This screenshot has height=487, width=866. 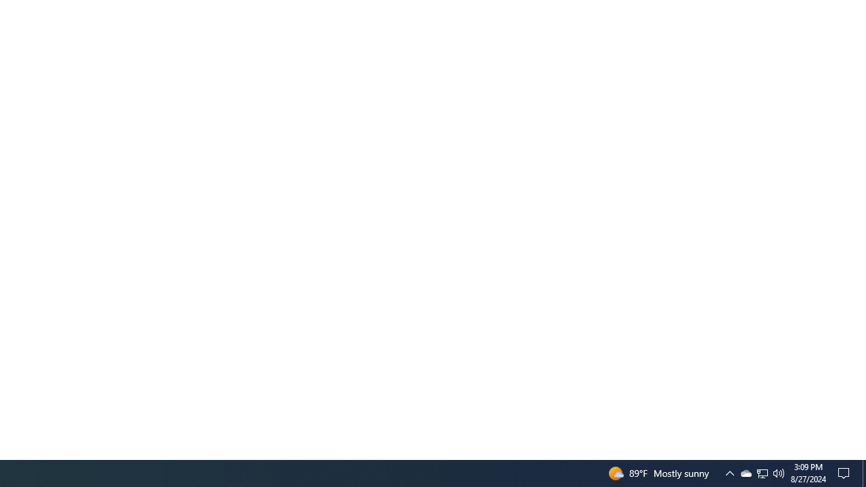 What do you see at coordinates (762, 473) in the screenshot?
I see `Q2790: 100%` at bounding box center [762, 473].